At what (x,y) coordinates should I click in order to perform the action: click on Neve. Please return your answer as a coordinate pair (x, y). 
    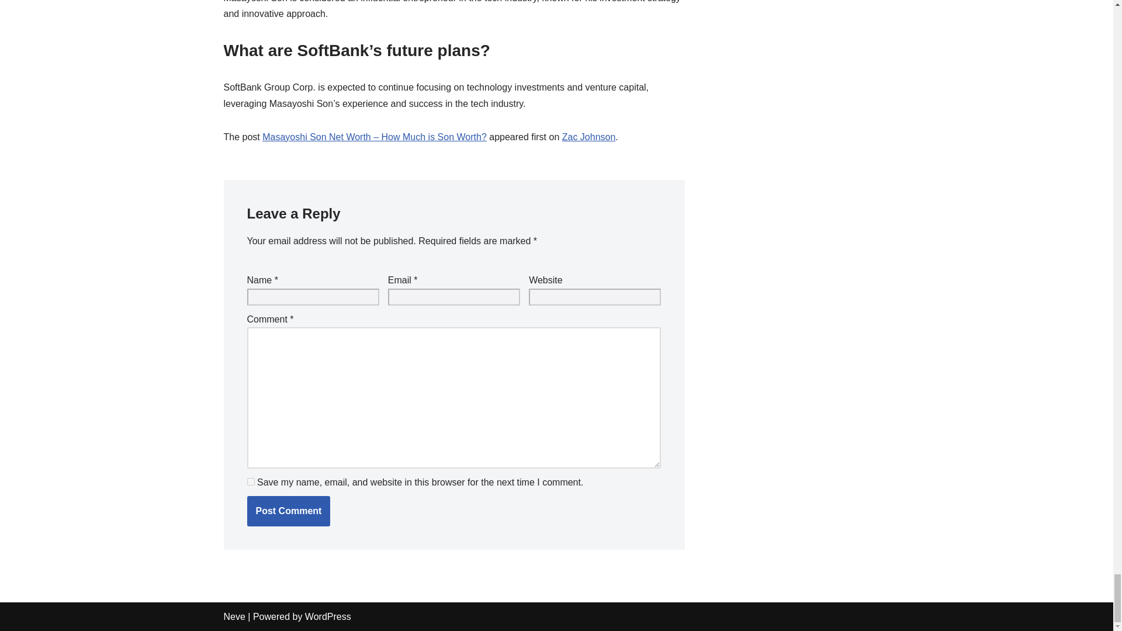
    Looking at the image, I should click on (234, 616).